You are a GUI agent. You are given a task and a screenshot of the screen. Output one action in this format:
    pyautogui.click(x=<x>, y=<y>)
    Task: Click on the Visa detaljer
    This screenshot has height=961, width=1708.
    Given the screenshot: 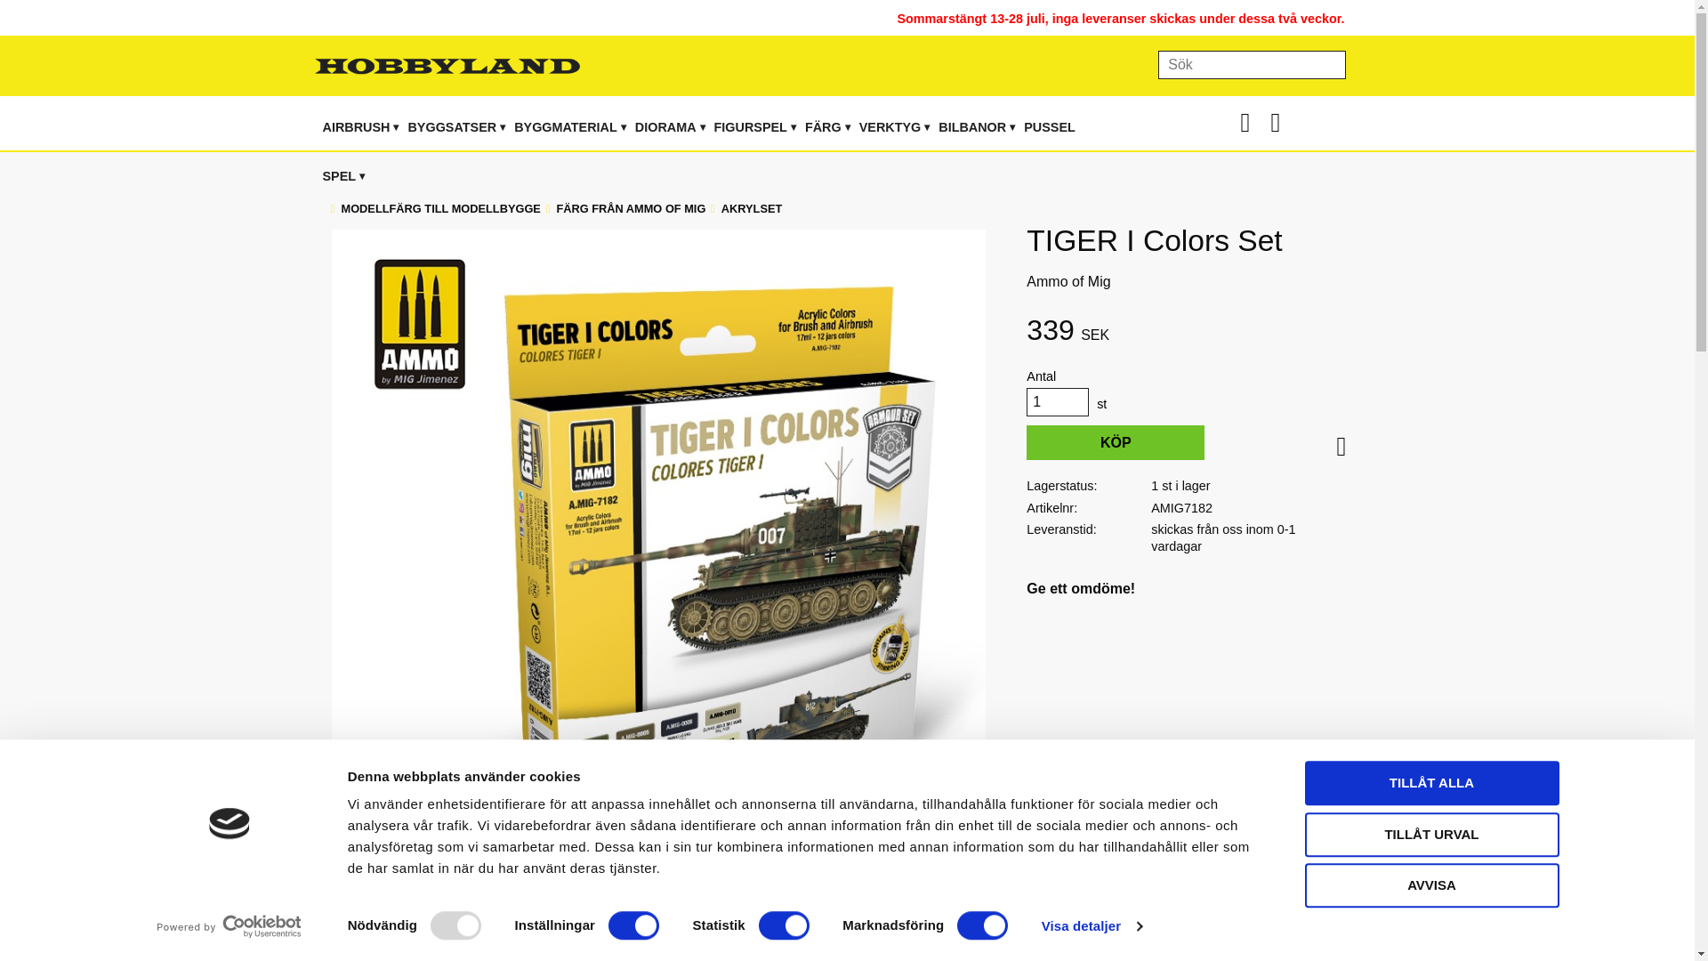 What is the action you would take?
    pyautogui.click(x=1092, y=926)
    